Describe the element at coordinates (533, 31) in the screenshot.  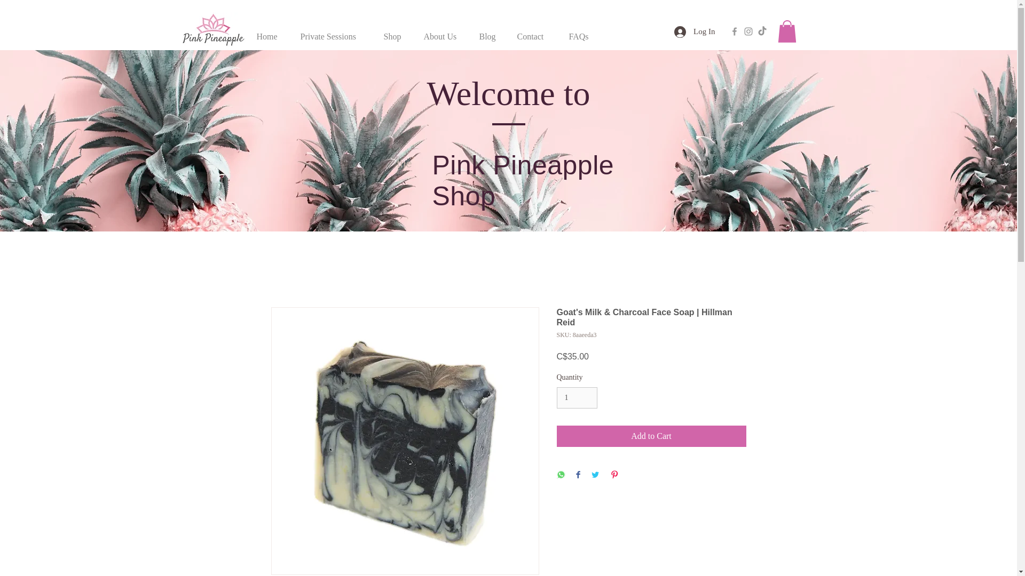
I see `Contact` at that location.